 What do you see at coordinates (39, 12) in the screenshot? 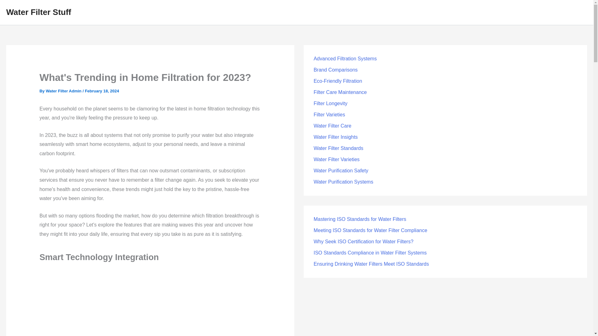
I see `Water Filter Stuff` at bounding box center [39, 12].